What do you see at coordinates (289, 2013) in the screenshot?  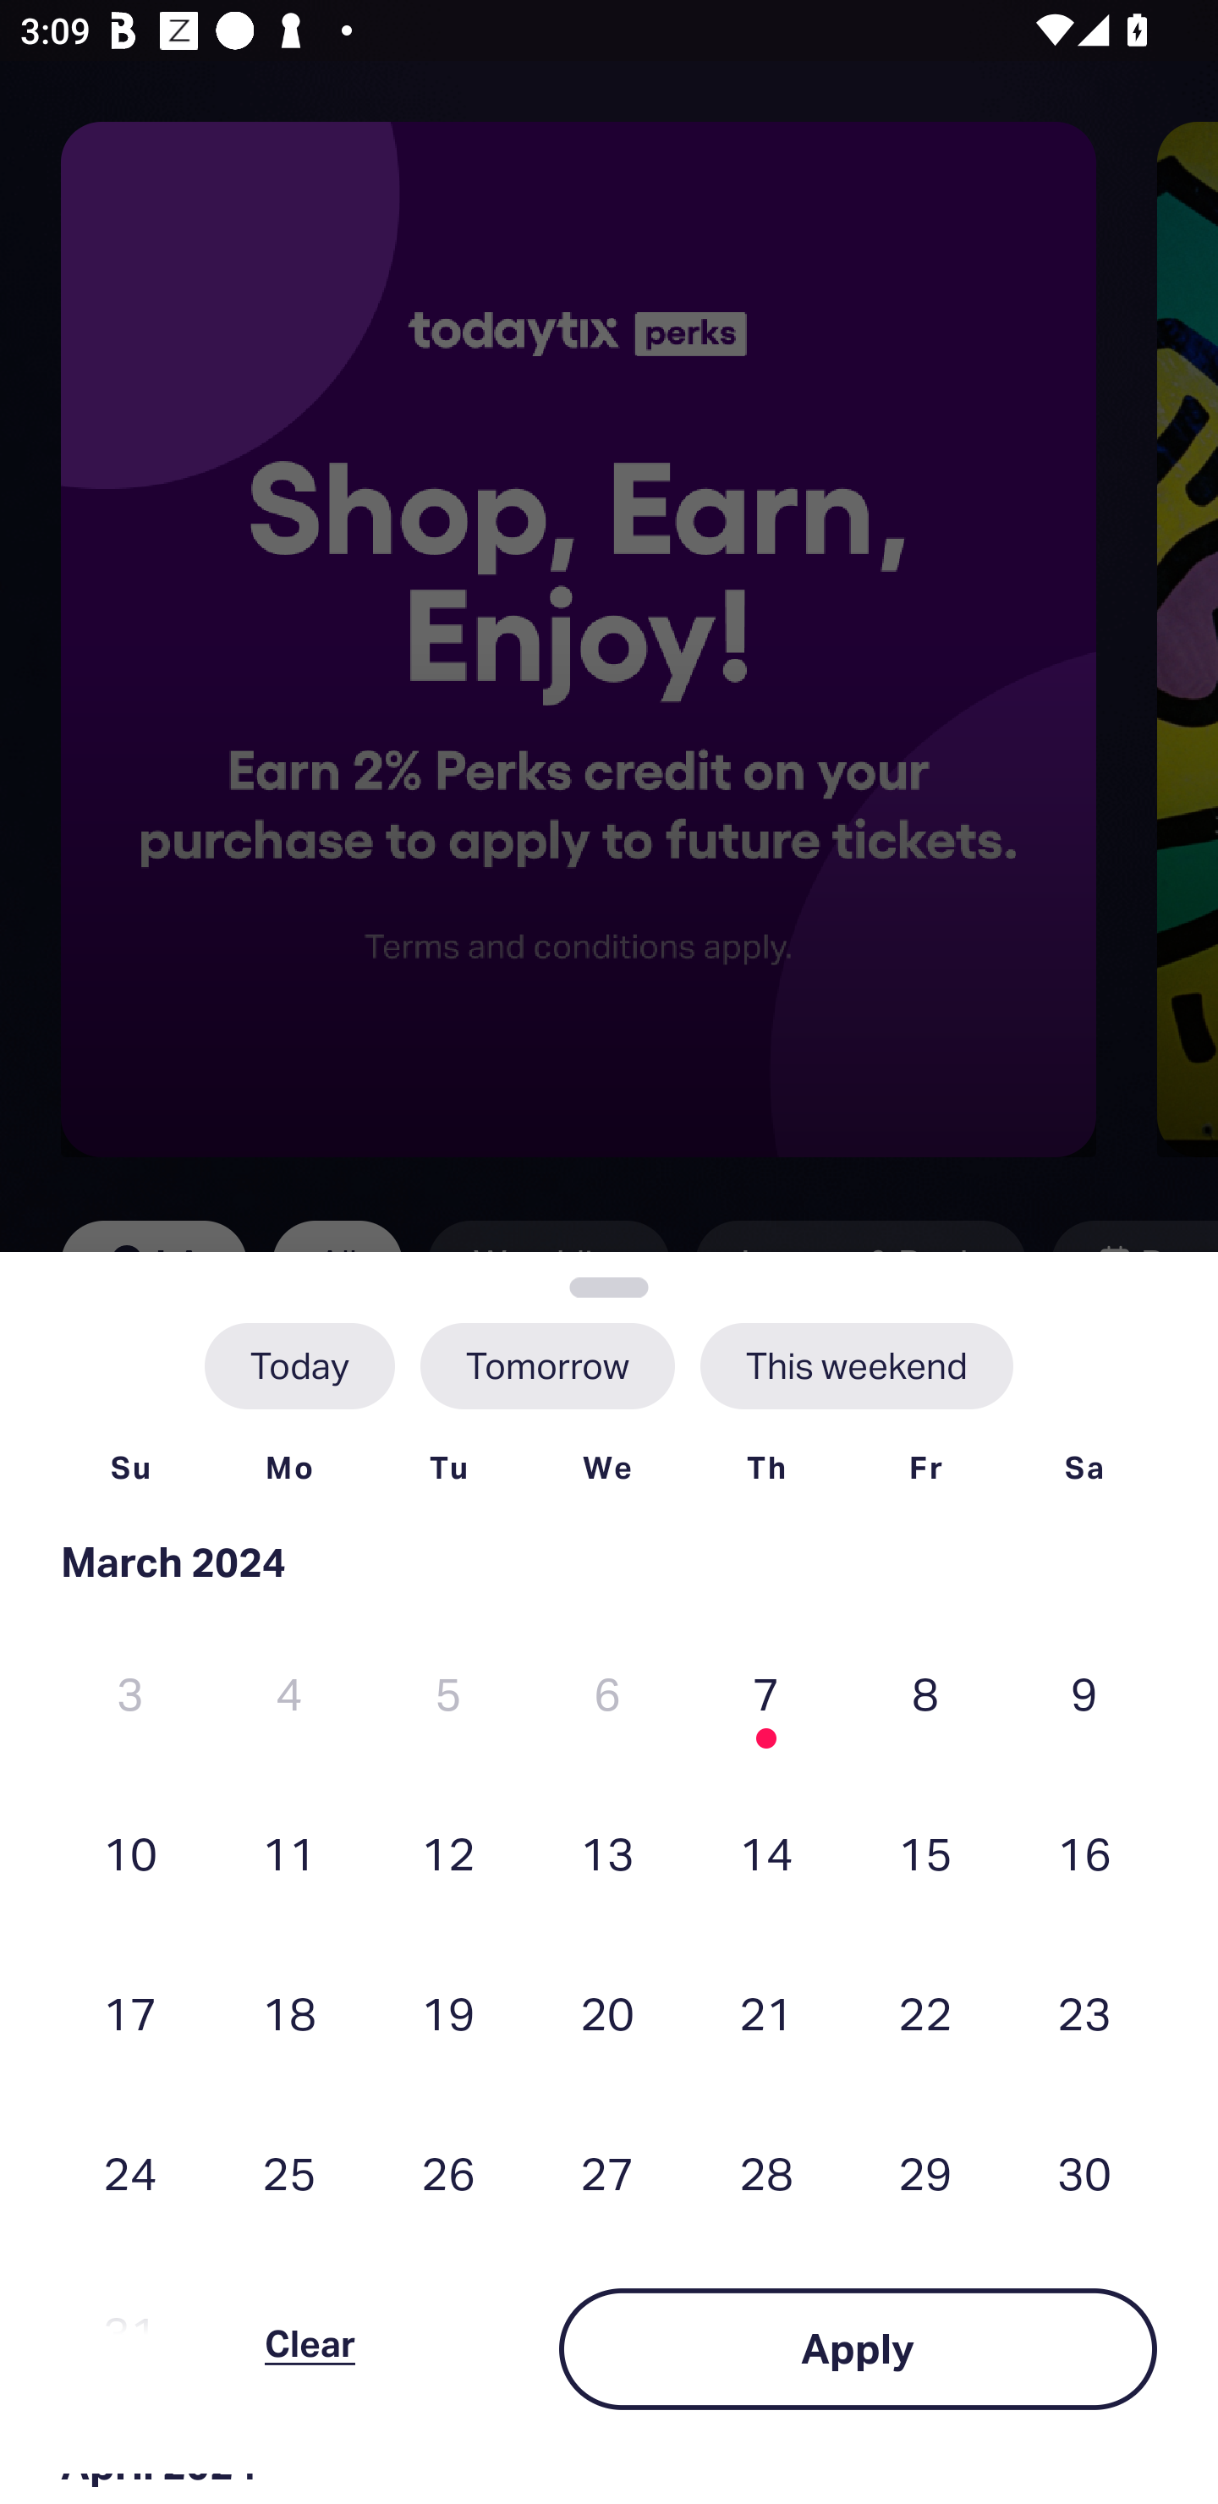 I see `18` at bounding box center [289, 2013].